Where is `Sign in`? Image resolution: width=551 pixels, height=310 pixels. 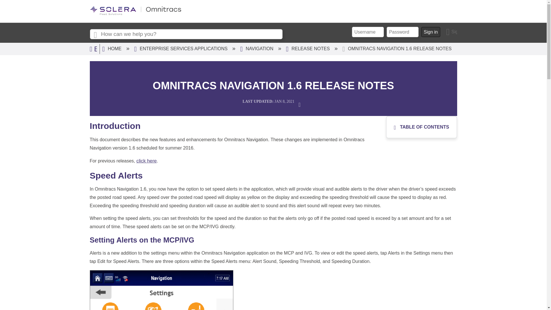 Sign in is located at coordinates (431, 32).